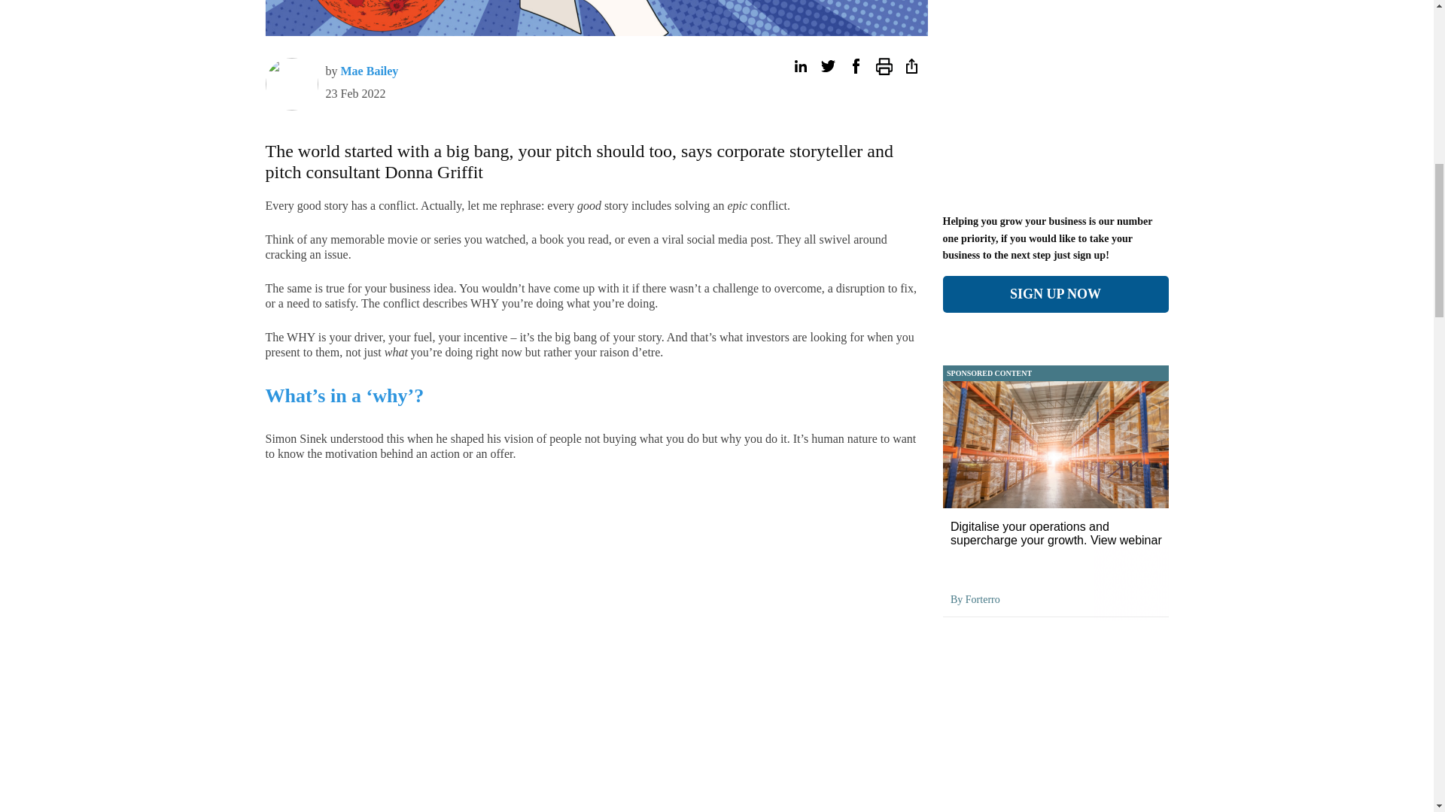 Image resolution: width=1445 pixels, height=812 pixels. Describe the element at coordinates (194, 5) in the screenshot. I see `3rd party ad content` at that location.